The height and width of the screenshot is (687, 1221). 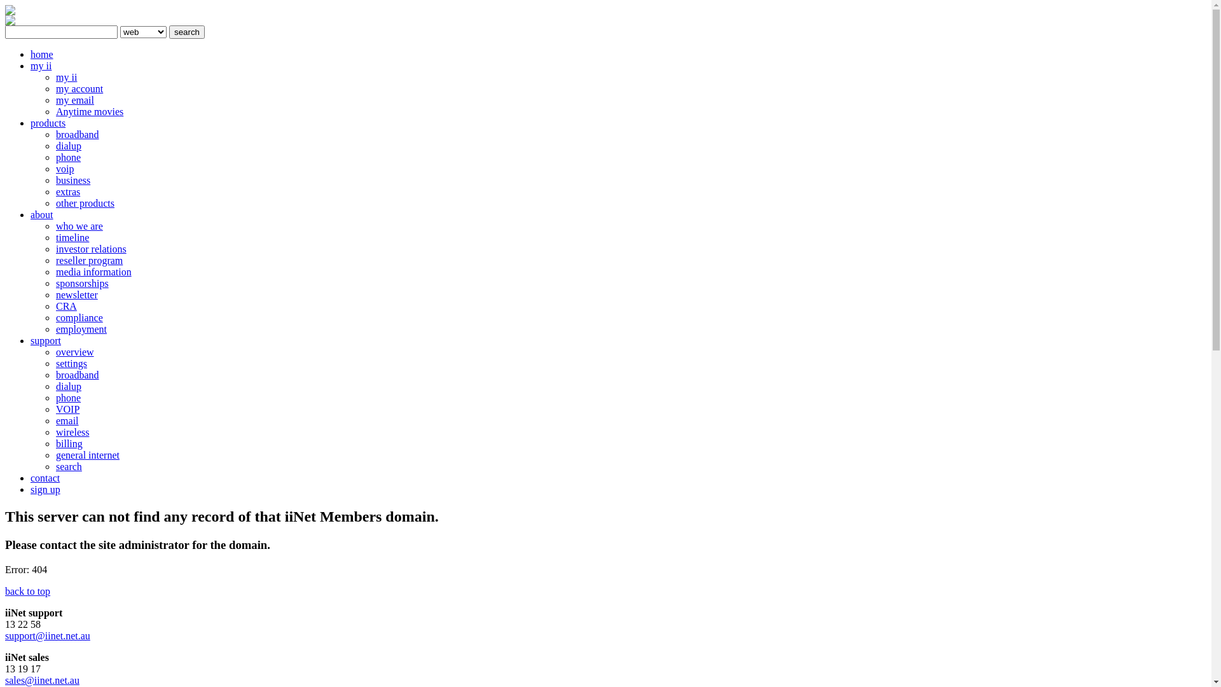 What do you see at coordinates (72, 433) in the screenshot?
I see `wireless` at bounding box center [72, 433].